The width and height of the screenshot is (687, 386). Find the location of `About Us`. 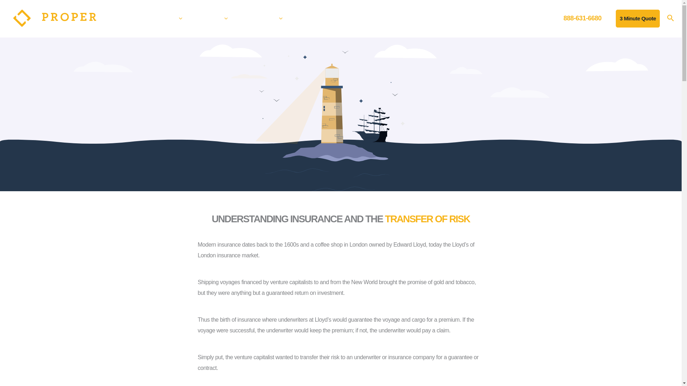

About Us is located at coordinates (266, 18).